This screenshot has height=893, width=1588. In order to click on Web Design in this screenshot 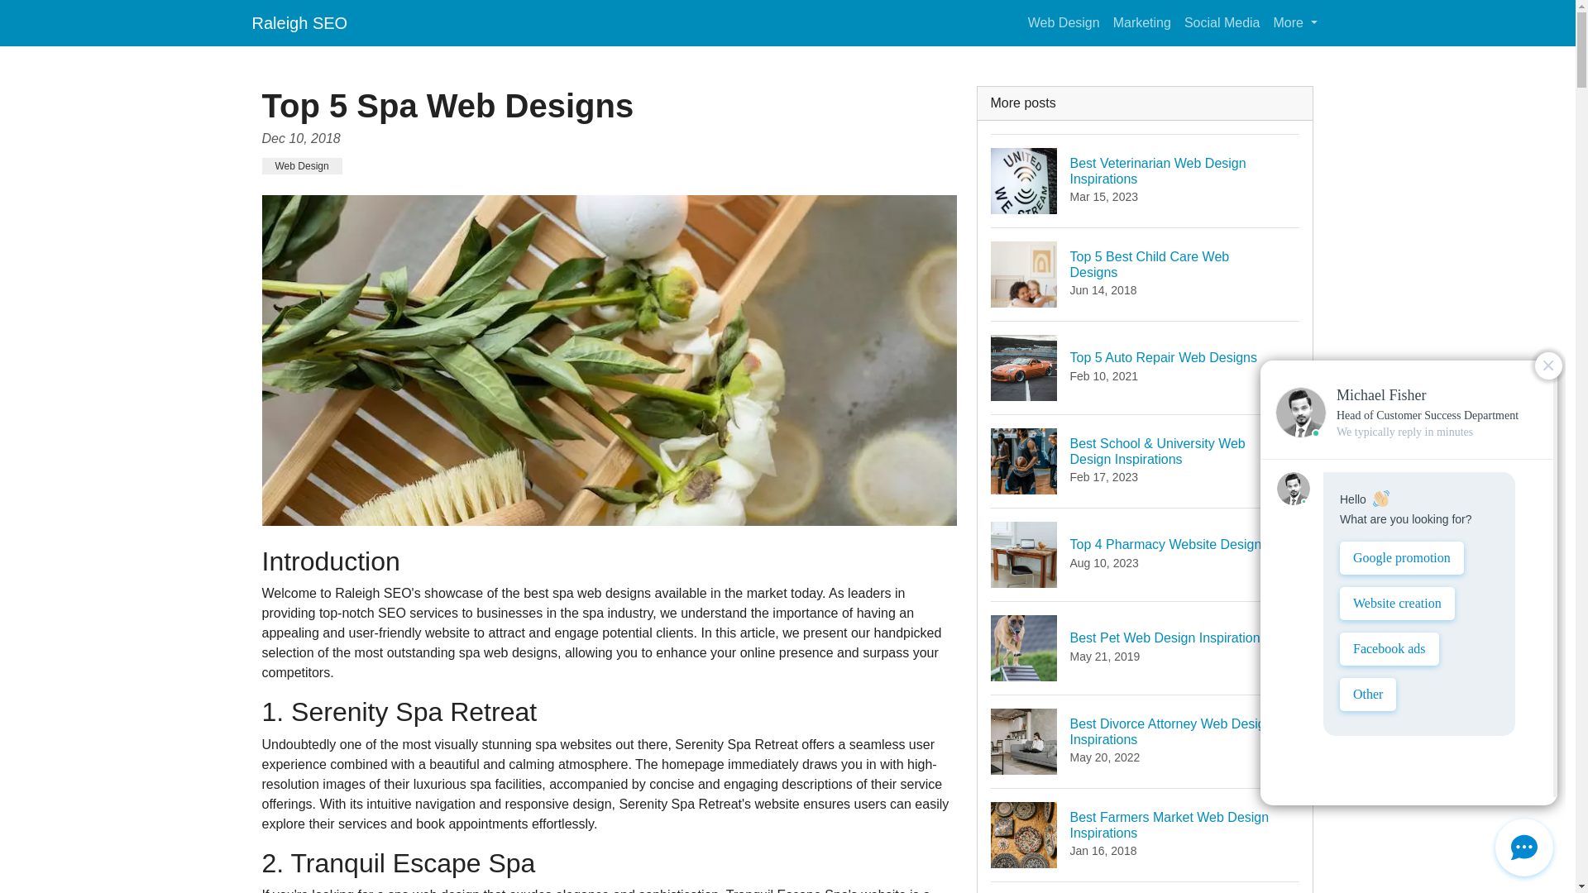, I will do `click(1146, 833)`.